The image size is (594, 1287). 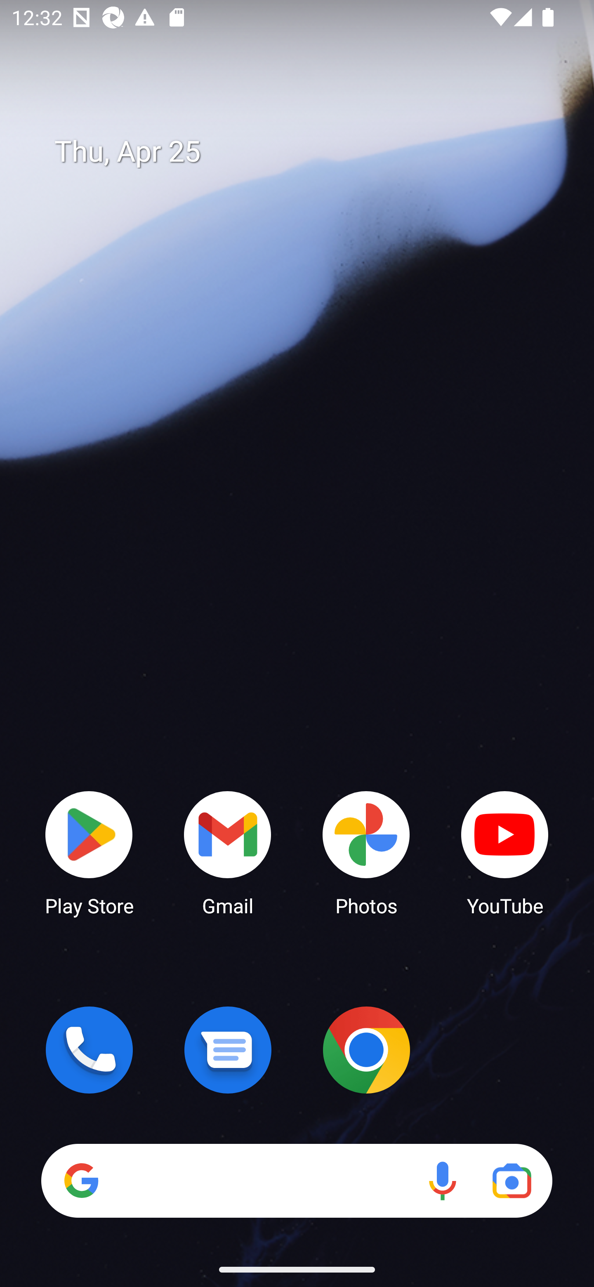 I want to click on Play Store, so click(x=89, y=852).